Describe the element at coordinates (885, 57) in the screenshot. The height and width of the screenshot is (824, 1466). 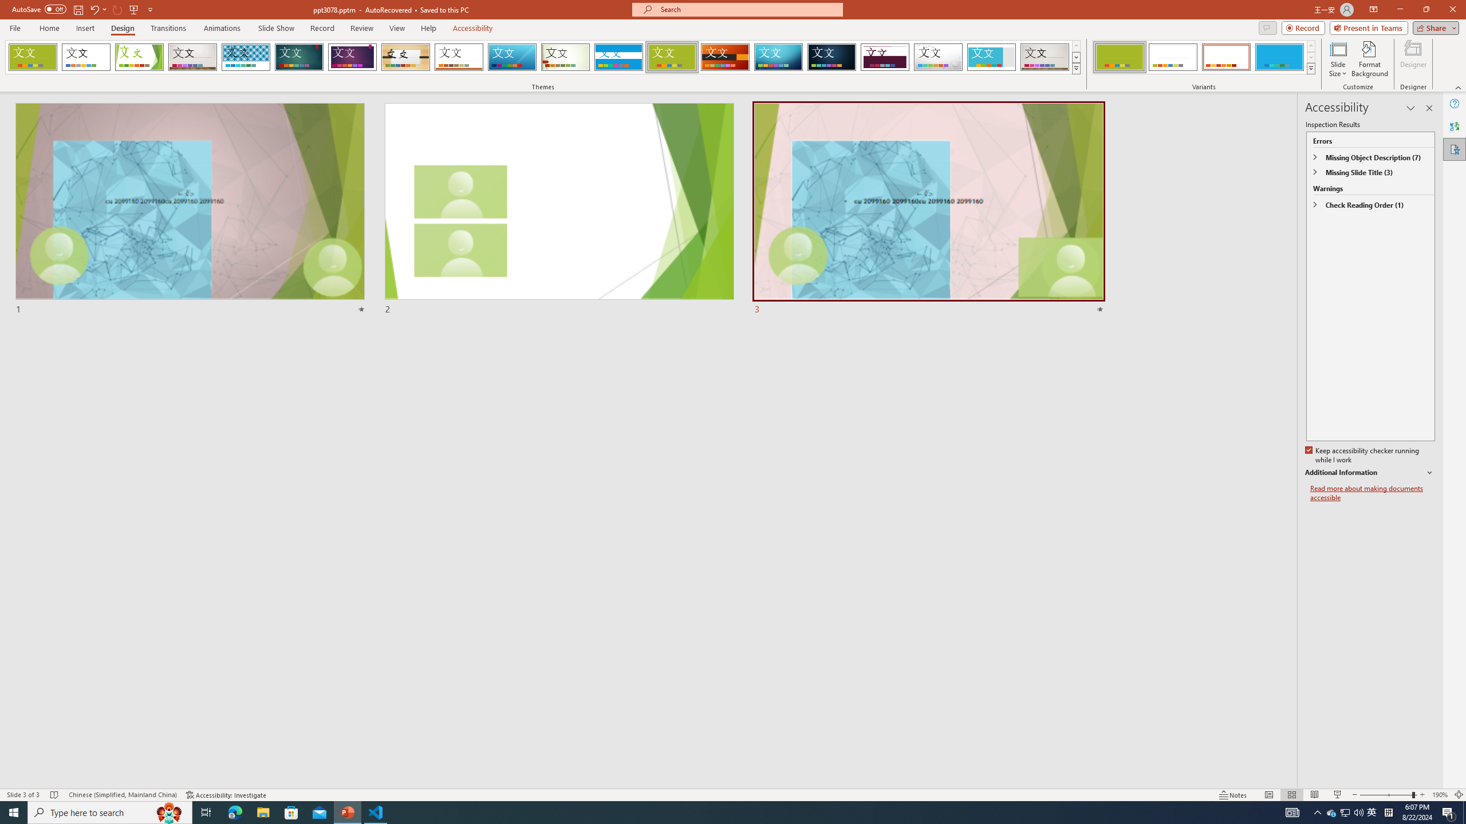
I see `Dividend` at that location.